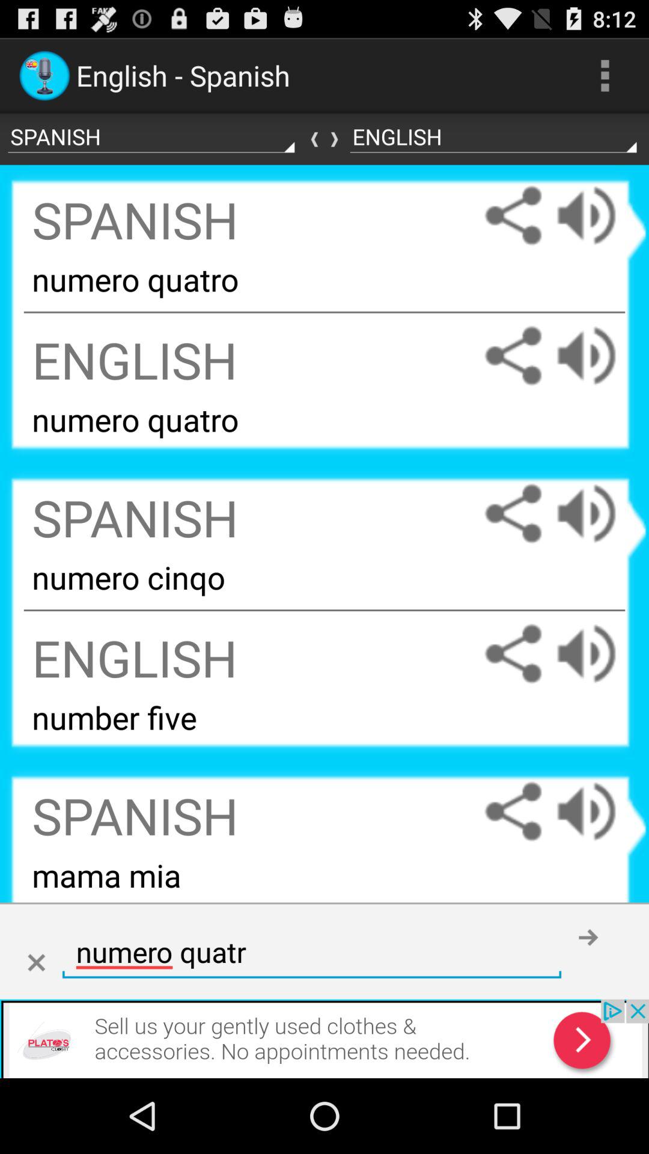 This screenshot has width=649, height=1154. Describe the element at coordinates (598, 215) in the screenshot. I see `sound` at that location.